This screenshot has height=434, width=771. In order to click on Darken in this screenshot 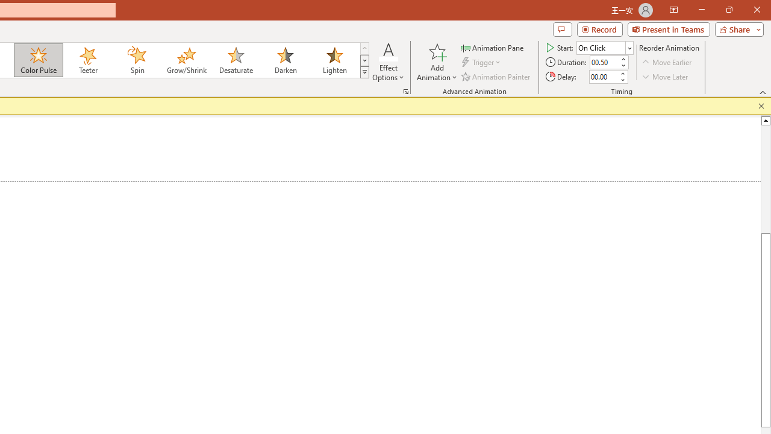, I will do `click(285, 60)`.